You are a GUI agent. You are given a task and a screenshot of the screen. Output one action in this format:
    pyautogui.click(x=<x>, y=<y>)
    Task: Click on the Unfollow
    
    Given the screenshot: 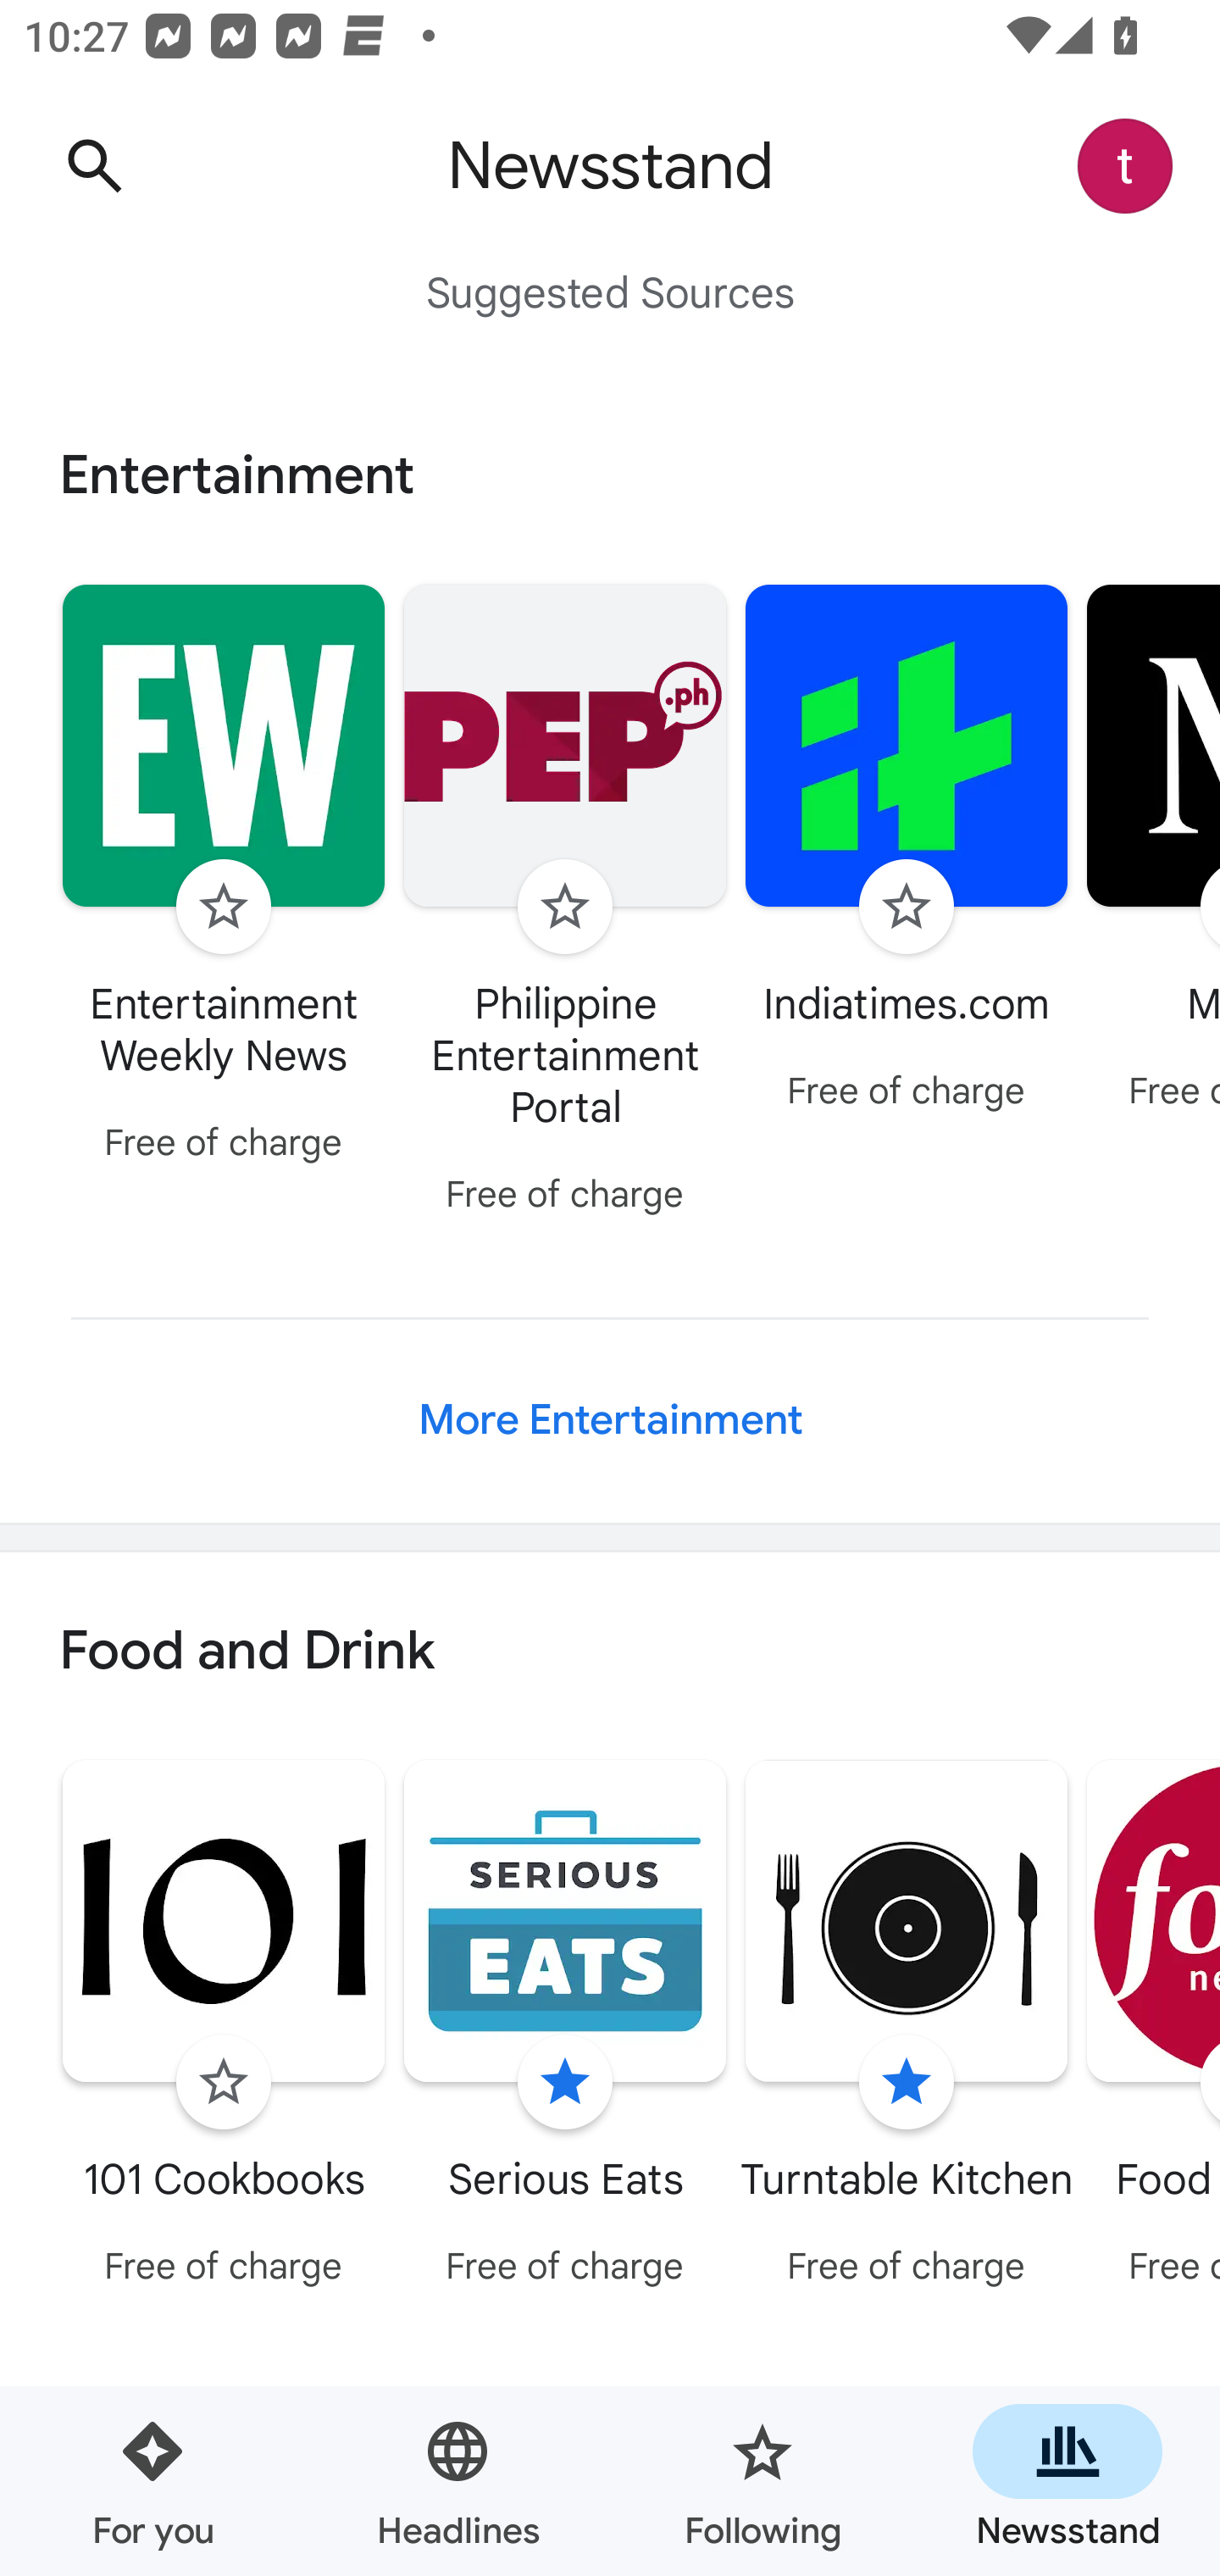 What is the action you would take?
    pyautogui.click(x=907, y=2083)
    